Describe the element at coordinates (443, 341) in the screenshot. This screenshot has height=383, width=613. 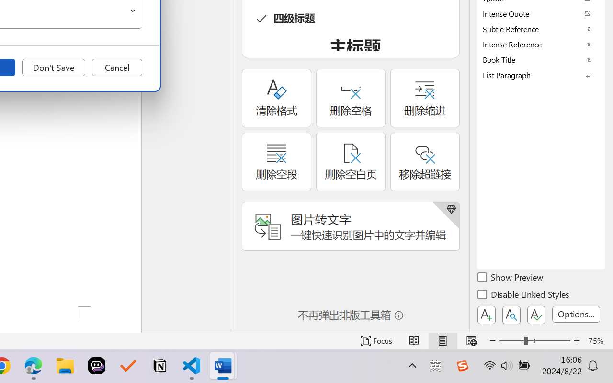
I see `Print Layout` at that location.